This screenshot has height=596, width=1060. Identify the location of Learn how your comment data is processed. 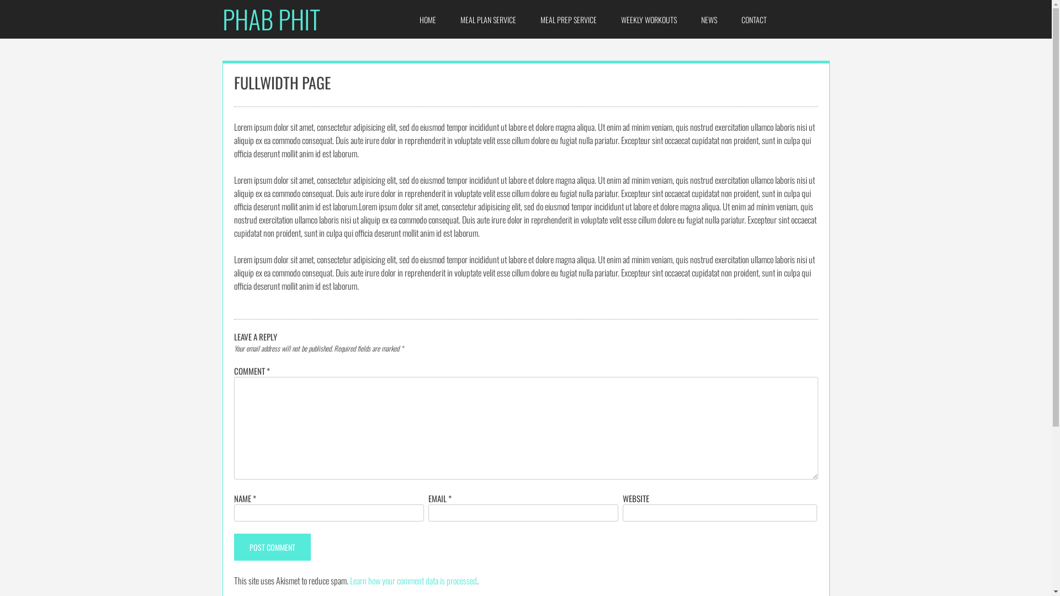
(414, 581).